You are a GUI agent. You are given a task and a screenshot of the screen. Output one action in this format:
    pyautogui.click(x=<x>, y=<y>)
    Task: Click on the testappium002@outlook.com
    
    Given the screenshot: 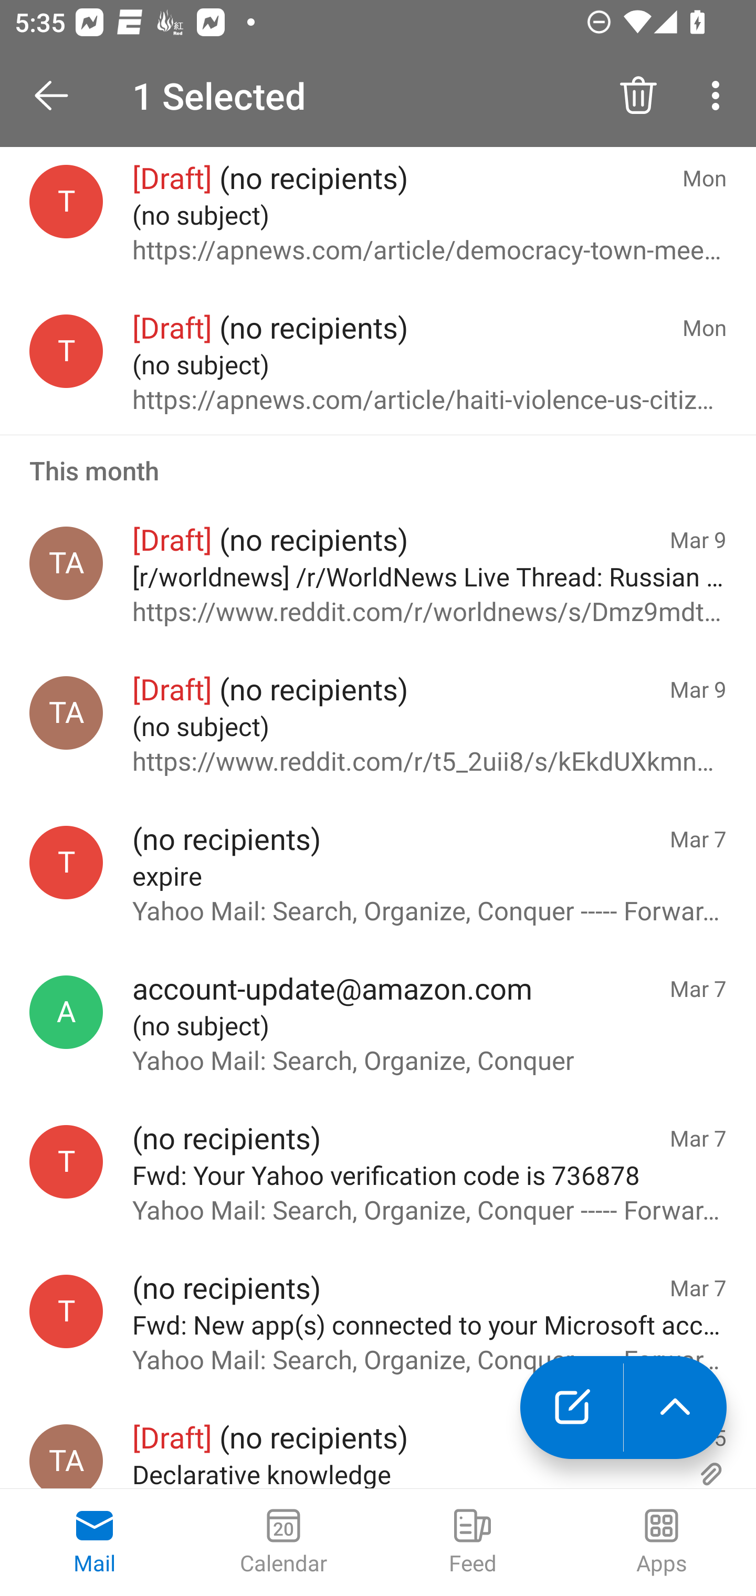 What is the action you would take?
    pyautogui.click(x=66, y=201)
    